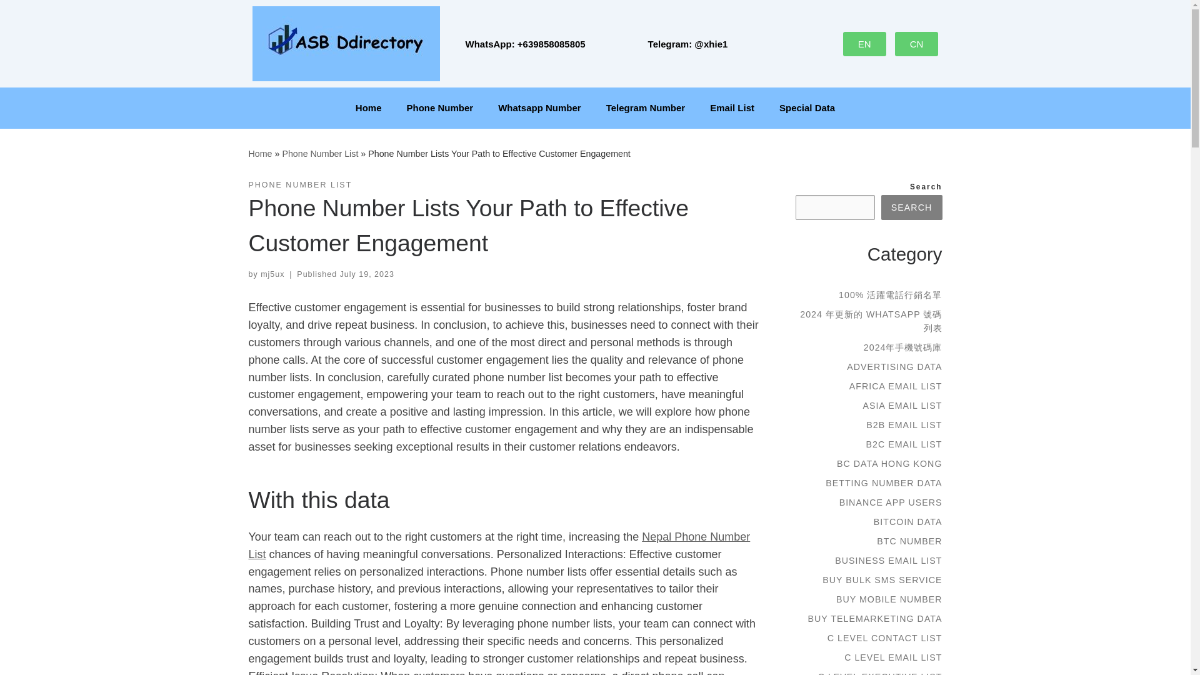 This screenshot has width=1200, height=675. What do you see at coordinates (367, 274) in the screenshot?
I see `July 19, 2023` at bounding box center [367, 274].